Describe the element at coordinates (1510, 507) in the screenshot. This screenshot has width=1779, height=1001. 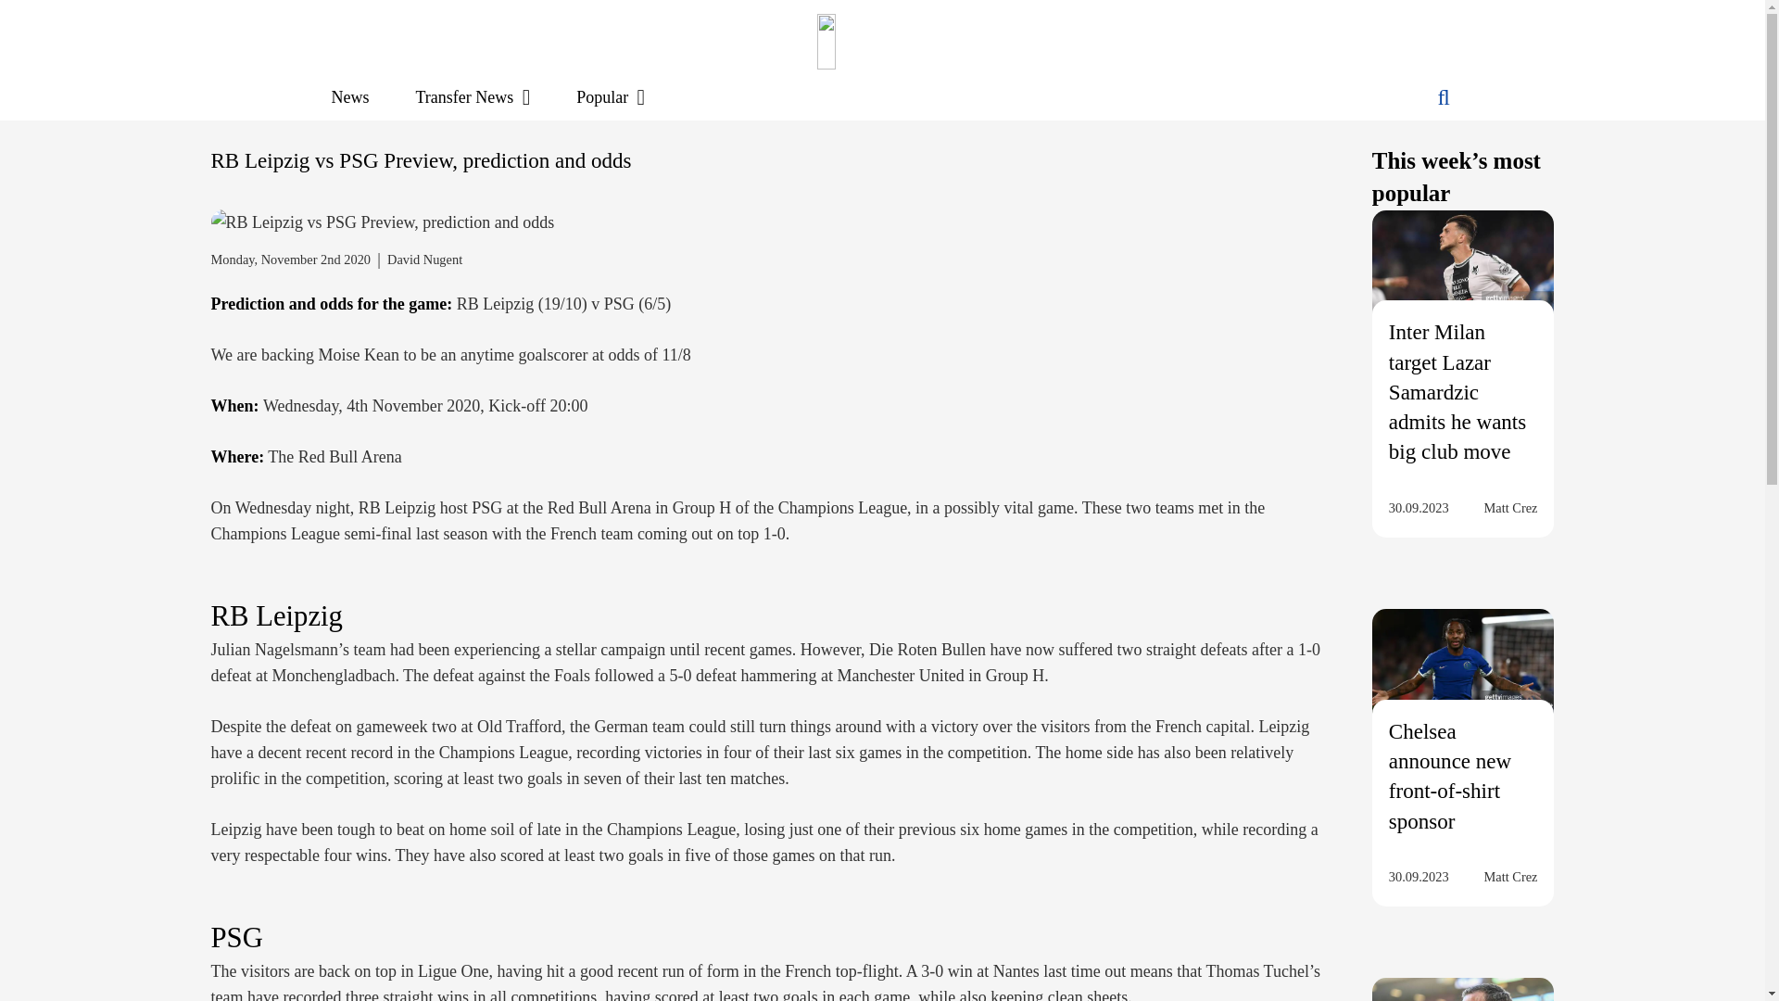
I see `Matt Crez` at that location.